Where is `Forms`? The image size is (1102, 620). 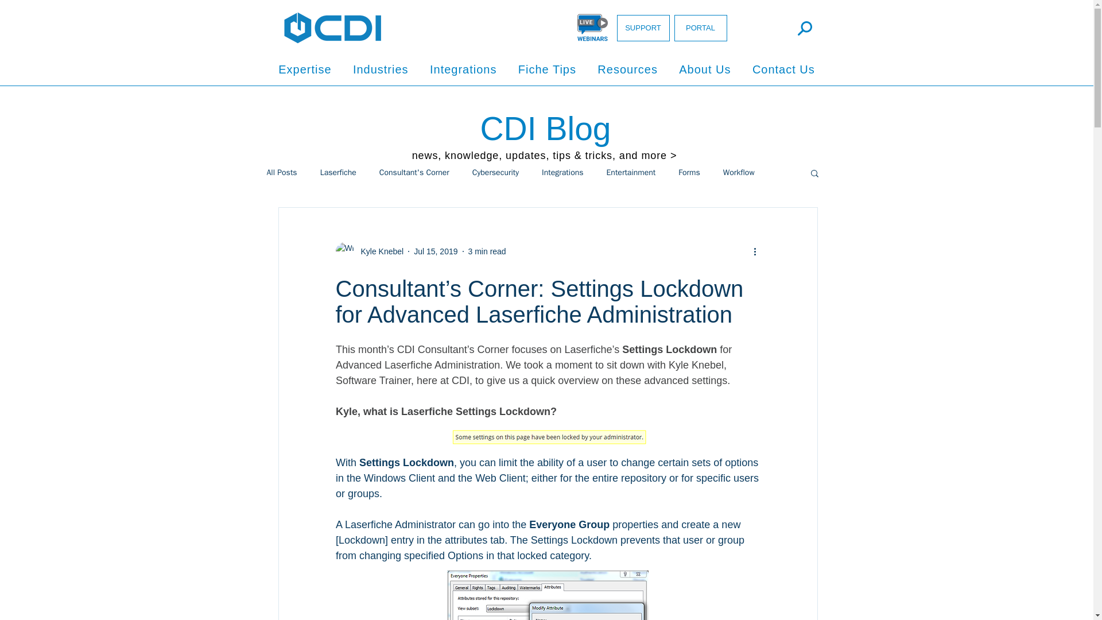 Forms is located at coordinates (689, 172).